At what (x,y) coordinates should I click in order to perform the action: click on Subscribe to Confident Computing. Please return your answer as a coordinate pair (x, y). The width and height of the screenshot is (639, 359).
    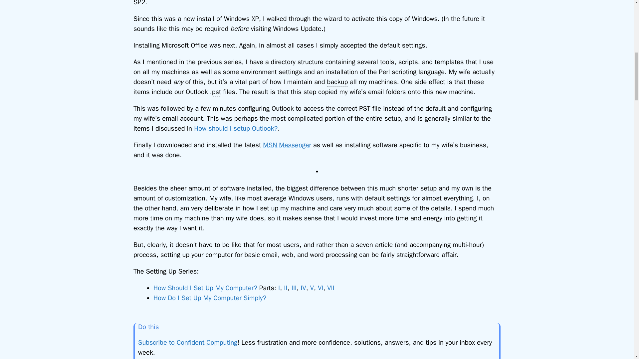
    Looking at the image, I should click on (187, 342).